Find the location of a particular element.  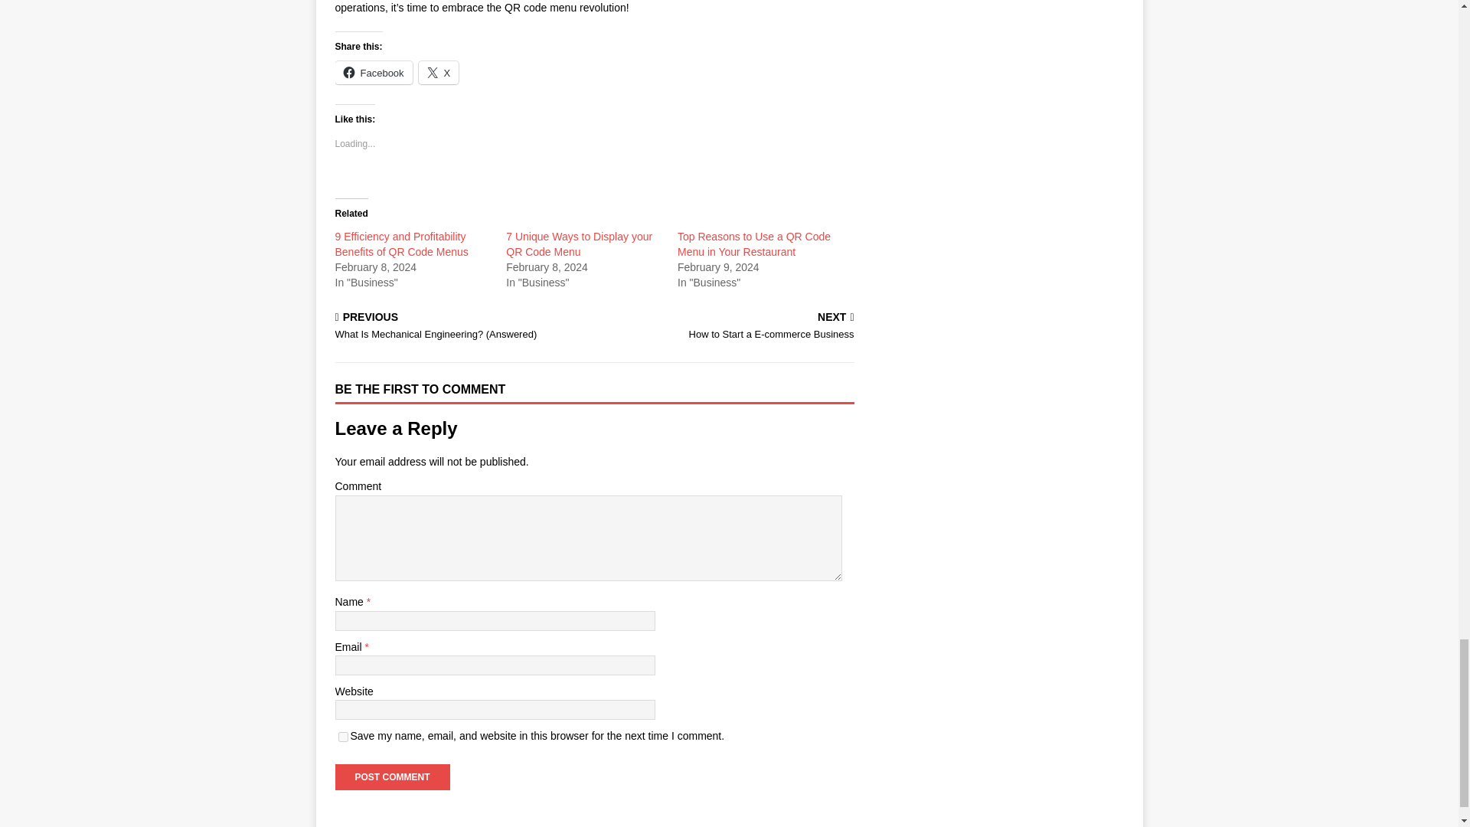

Facebook is located at coordinates (374, 72).